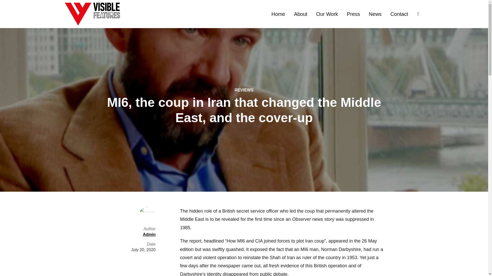 The height and width of the screenshot is (276, 492). Describe the element at coordinates (244, 90) in the screenshot. I see `REVIEWS` at that location.